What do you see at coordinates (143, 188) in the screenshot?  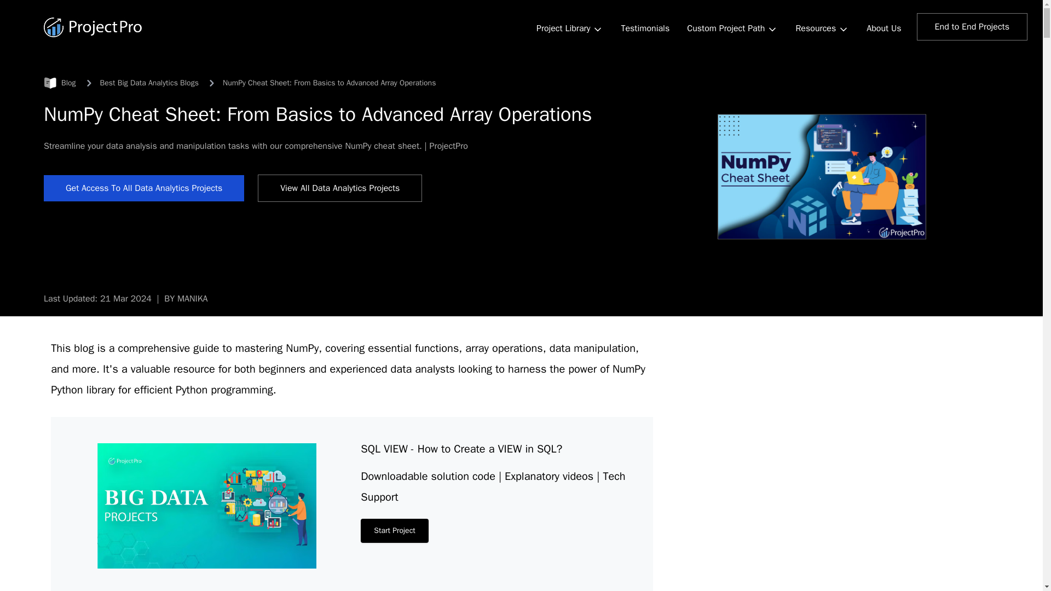 I see `Get access to all Data Analytics Projects` at bounding box center [143, 188].